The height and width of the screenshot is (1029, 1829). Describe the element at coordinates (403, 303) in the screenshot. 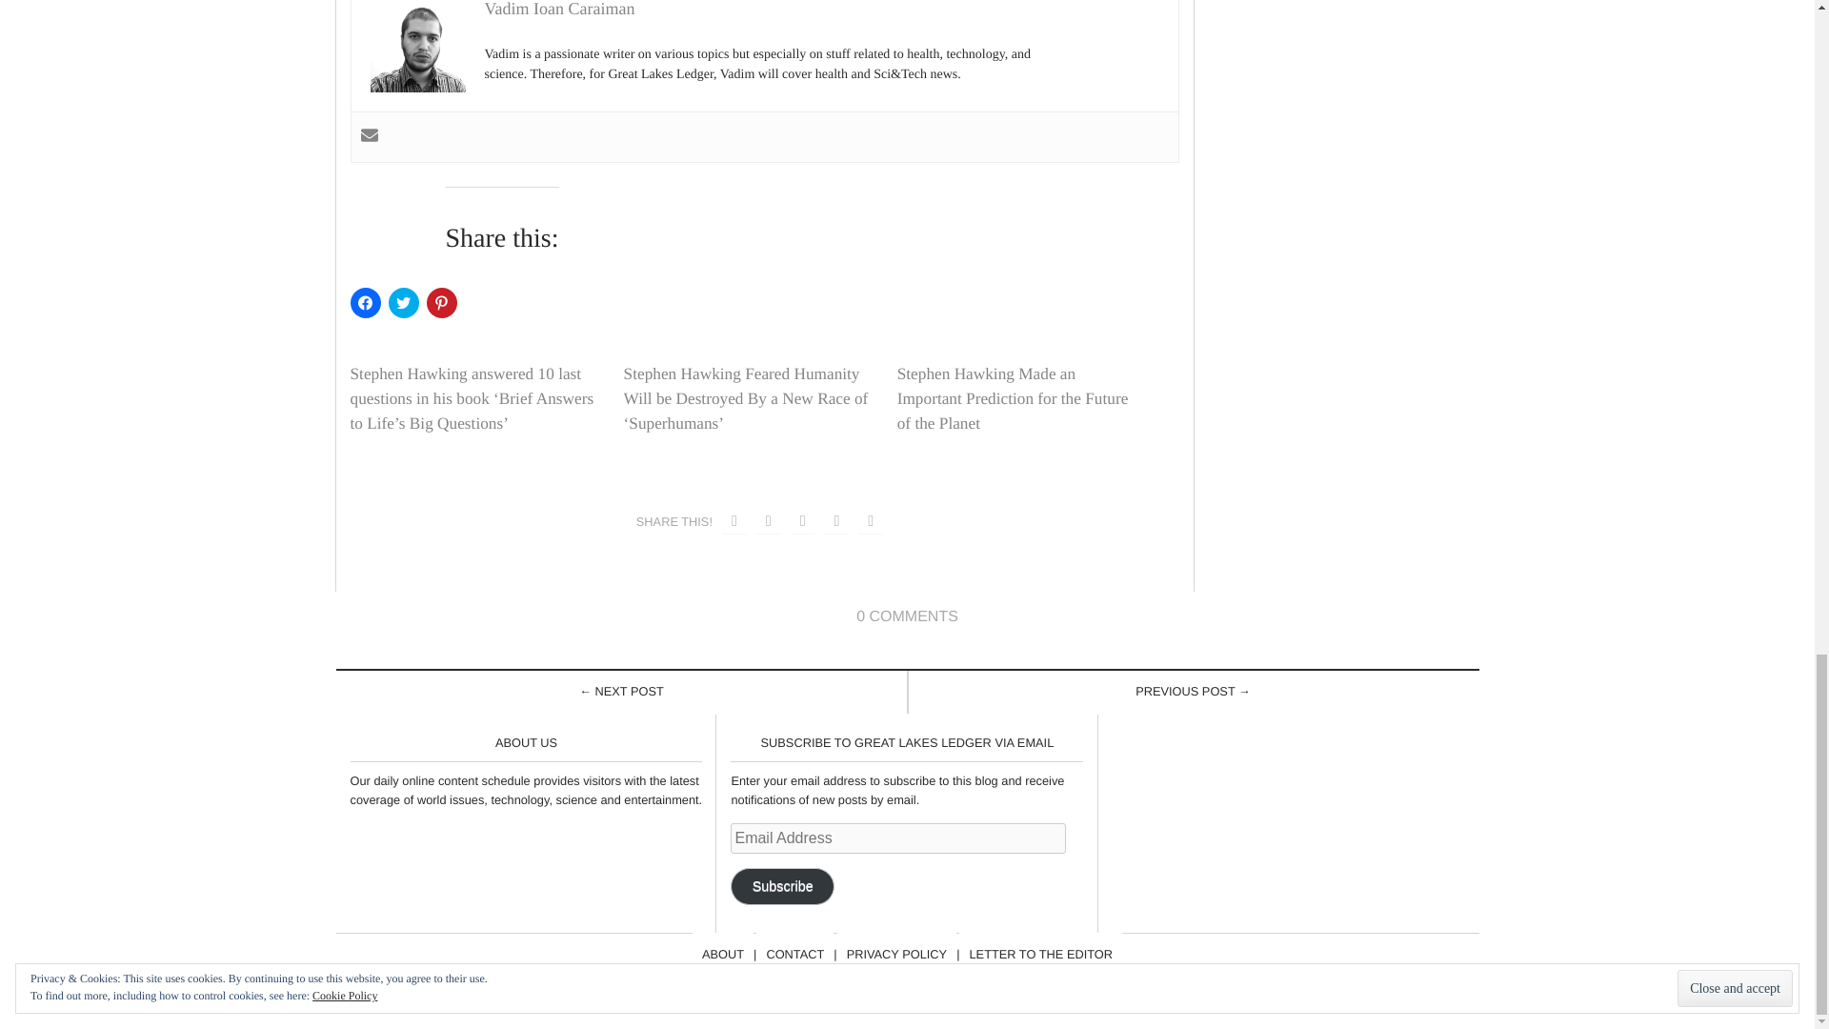

I see `Click to share on Twitter` at that location.